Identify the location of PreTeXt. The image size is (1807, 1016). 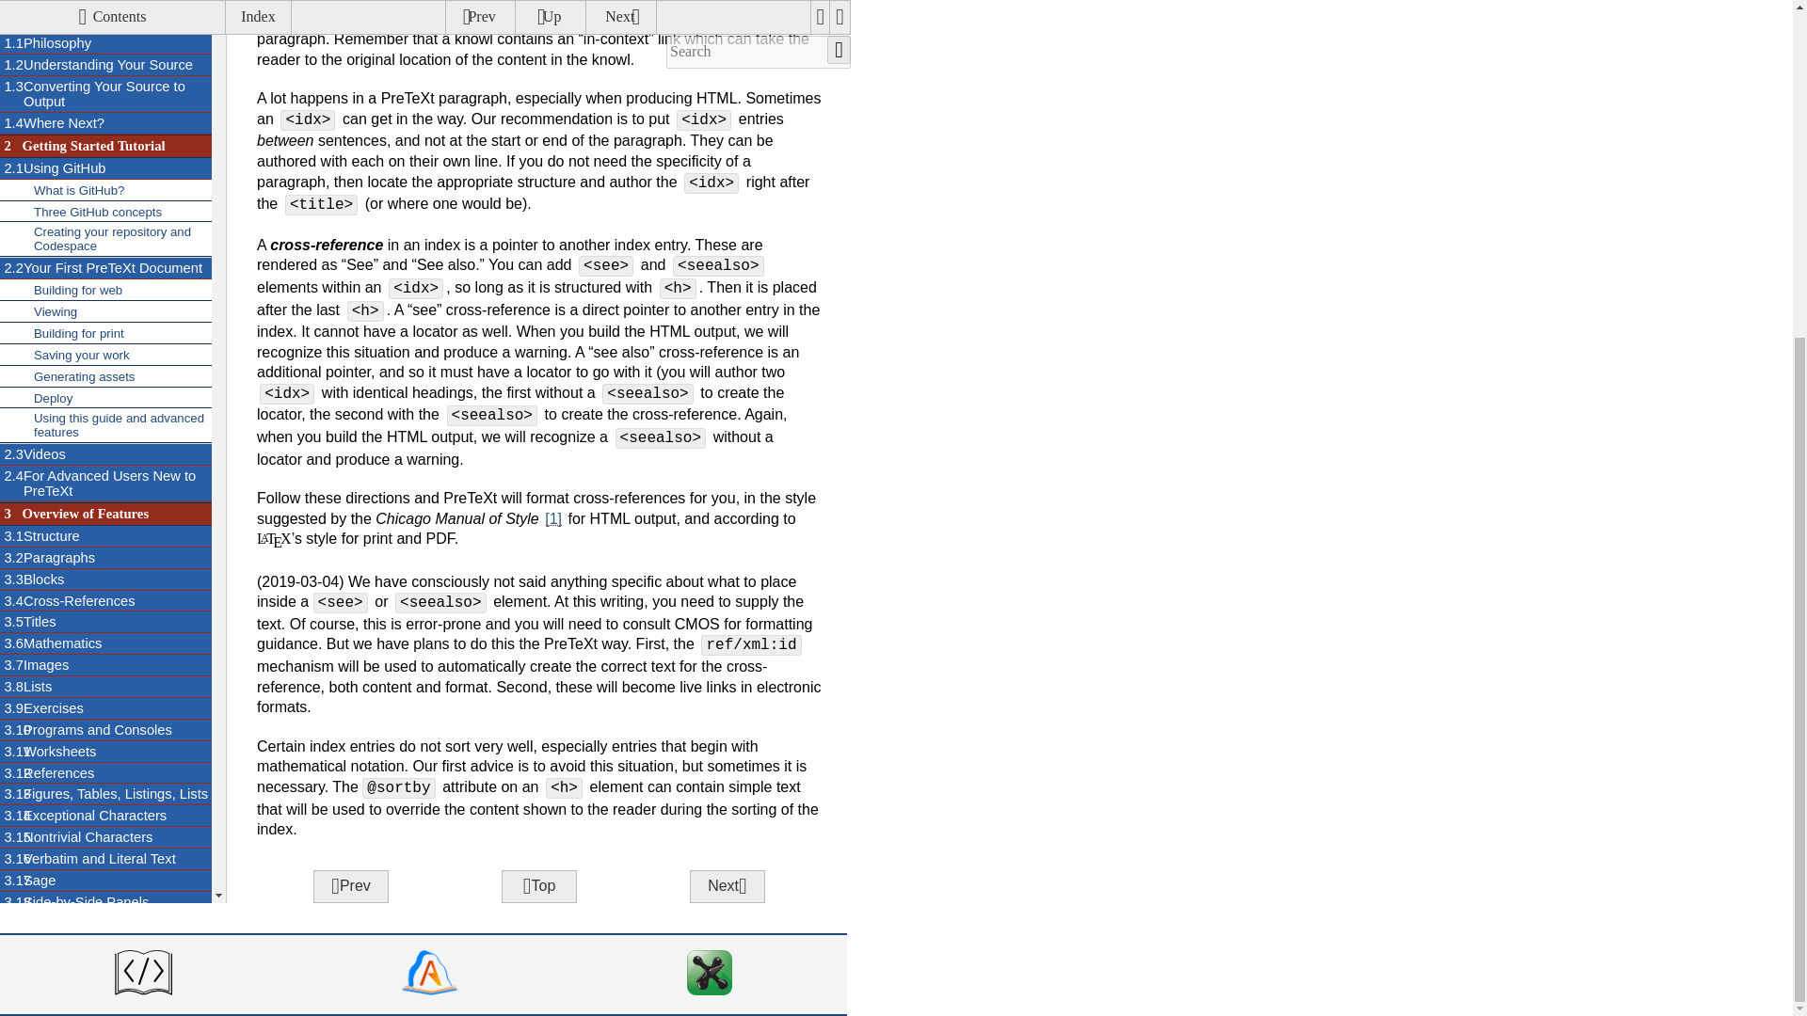
(143, 974).